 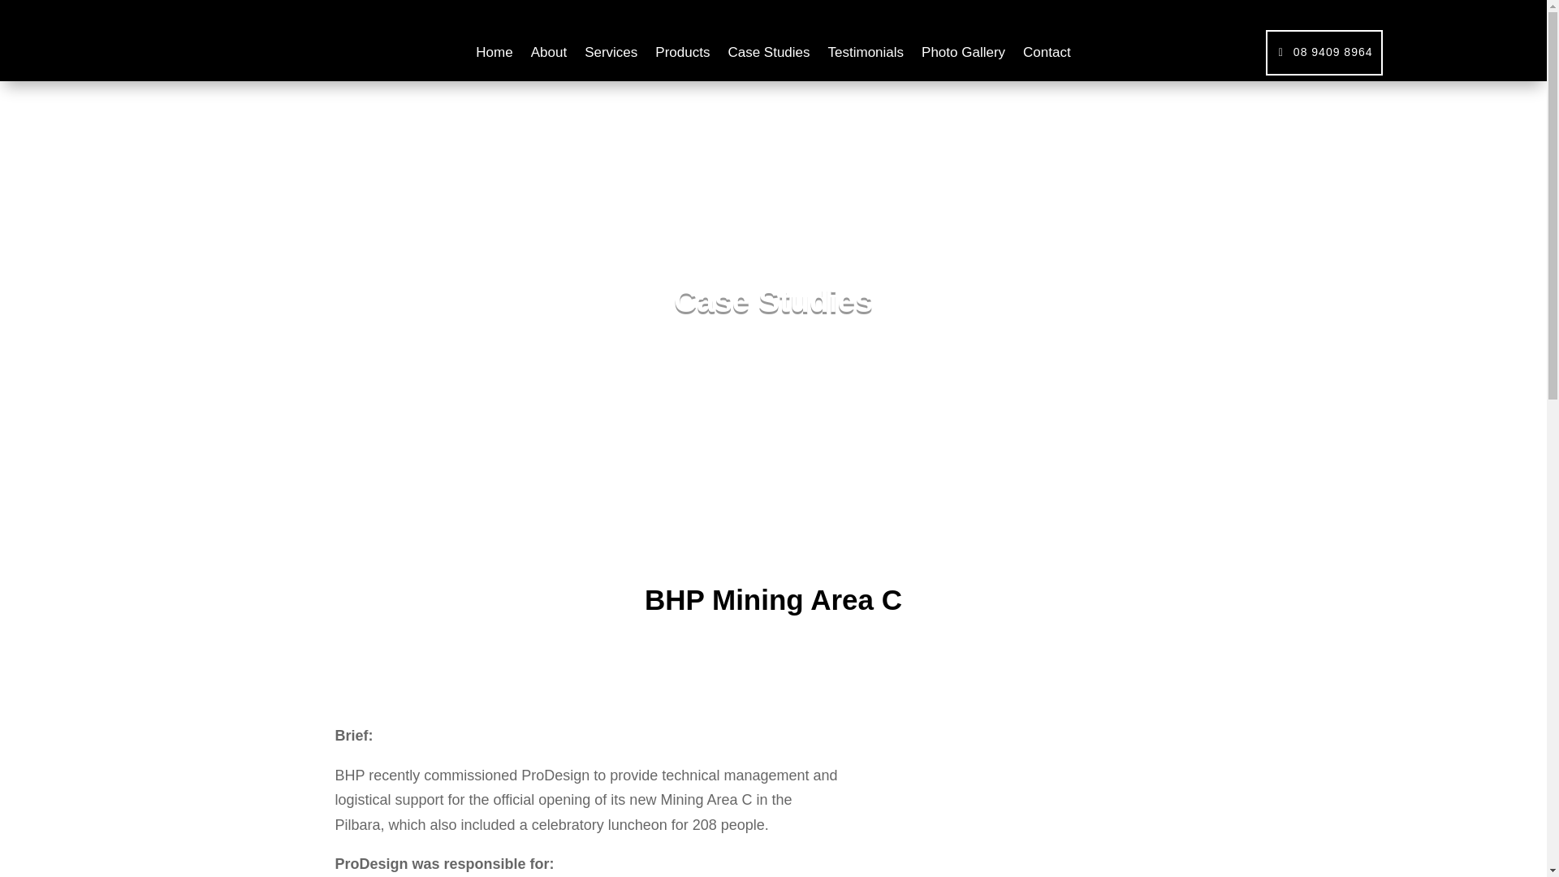 What do you see at coordinates (1047, 55) in the screenshot?
I see `Contact` at bounding box center [1047, 55].